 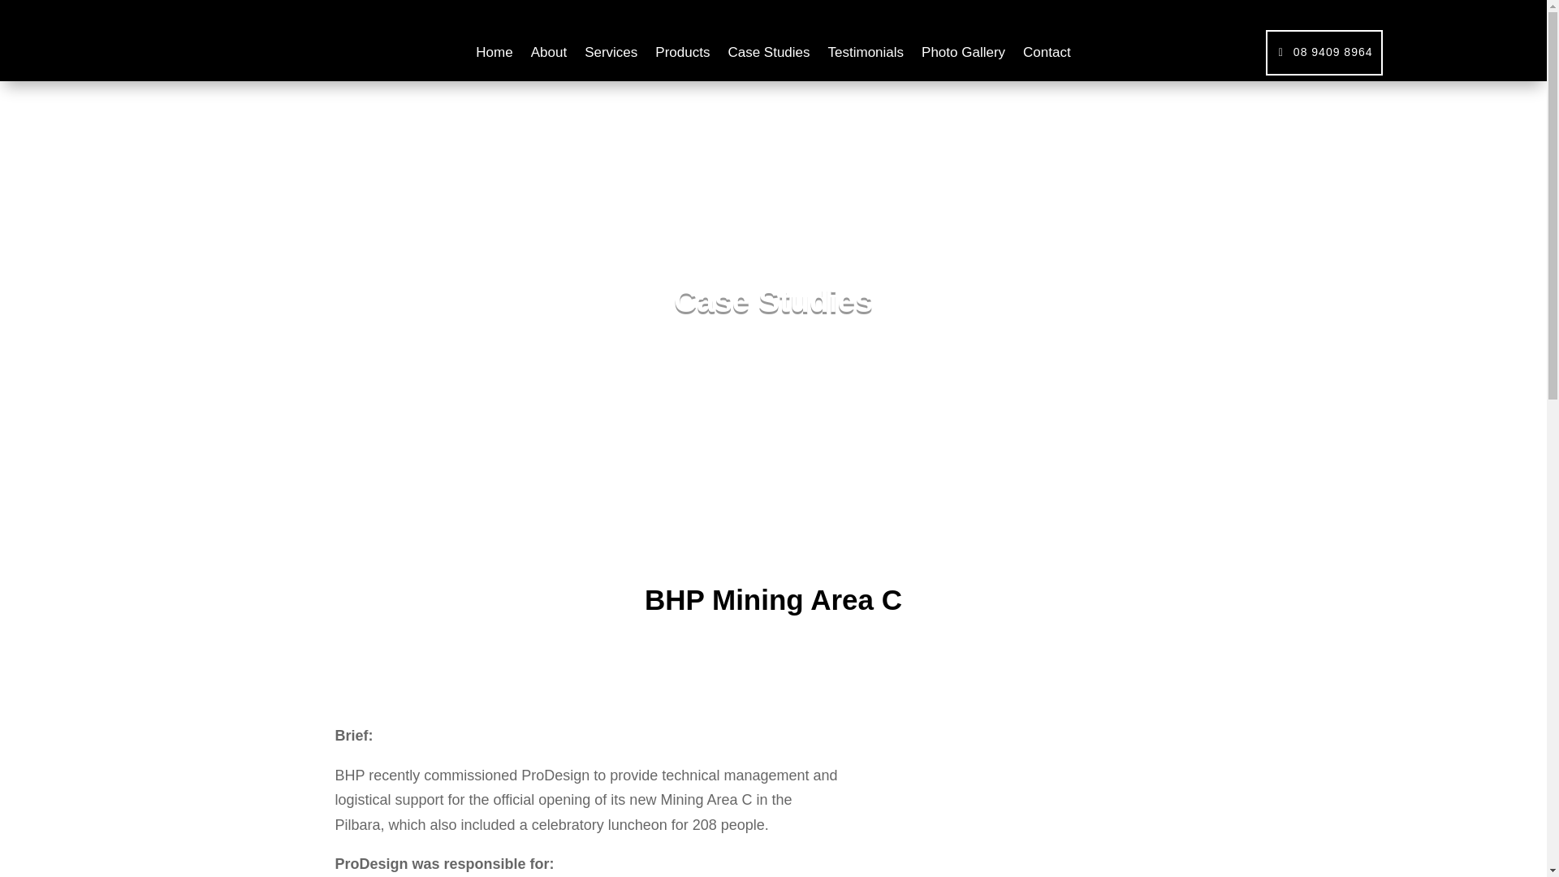 What do you see at coordinates (1047, 55) in the screenshot?
I see `Contact` at bounding box center [1047, 55].